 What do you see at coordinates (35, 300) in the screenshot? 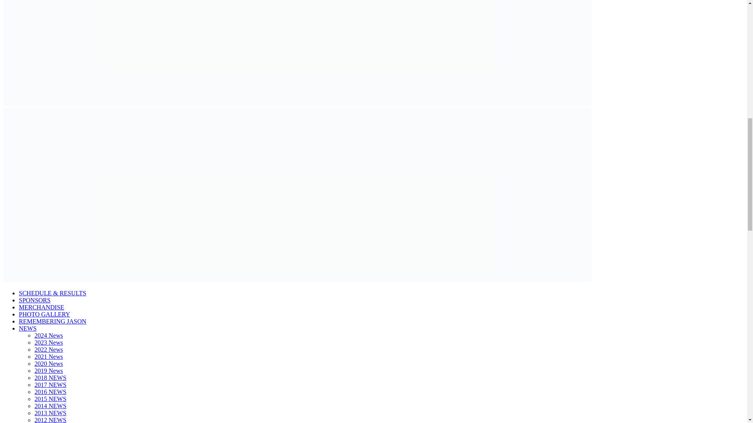
I see `SPONSORS` at bounding box center [35, 300].